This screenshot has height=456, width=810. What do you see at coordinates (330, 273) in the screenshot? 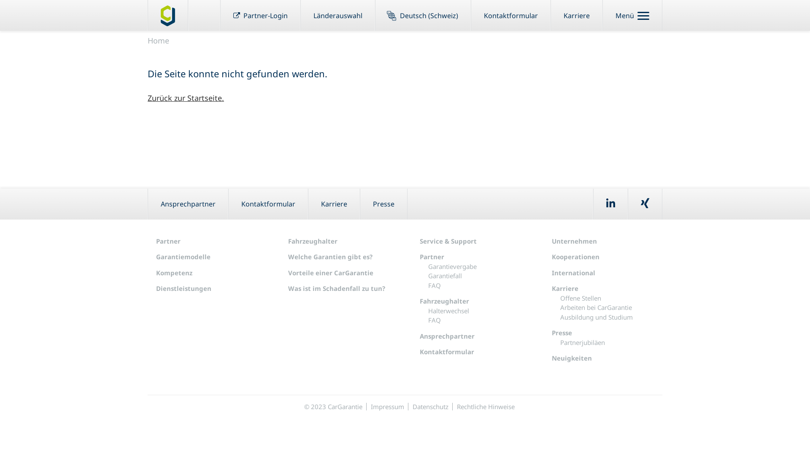
I see `Vorteile einer CarGarantie` at bounding box center [330, 273].